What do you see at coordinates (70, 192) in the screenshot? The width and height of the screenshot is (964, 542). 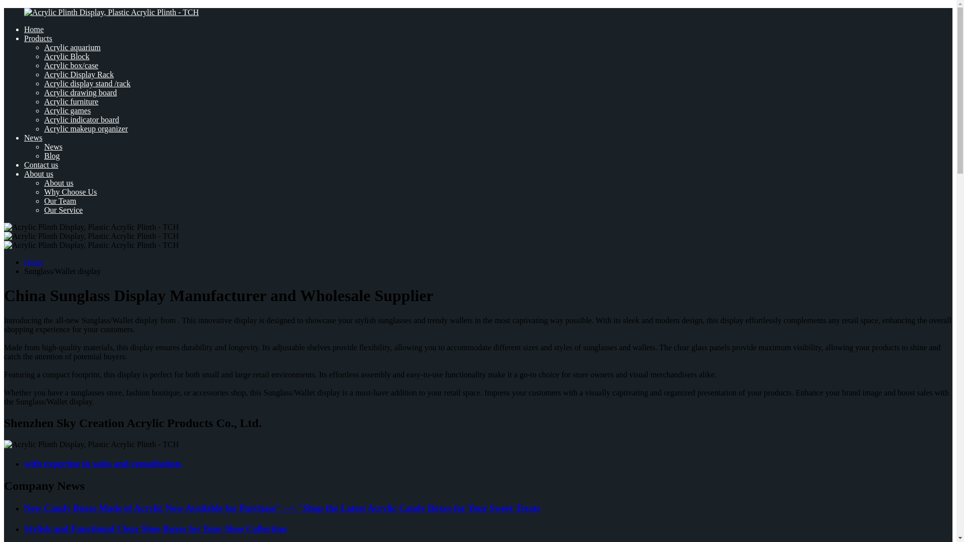 I see `Why Choose Us` at bounding box center [70, 192].